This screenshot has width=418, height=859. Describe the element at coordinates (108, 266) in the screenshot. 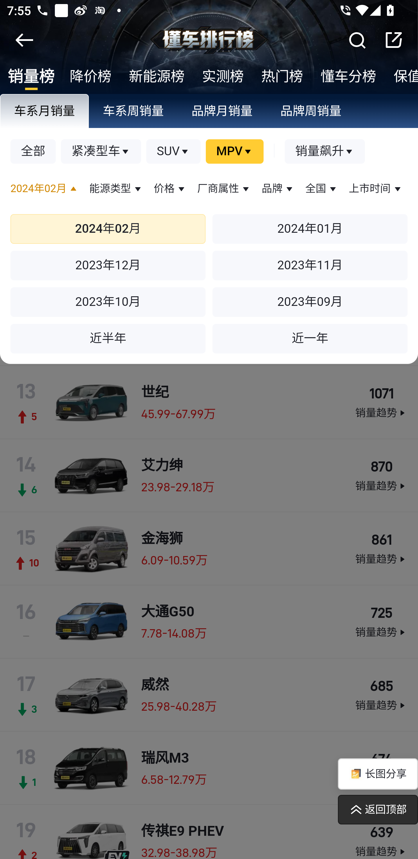

I see `2023年12月 ` at that location.